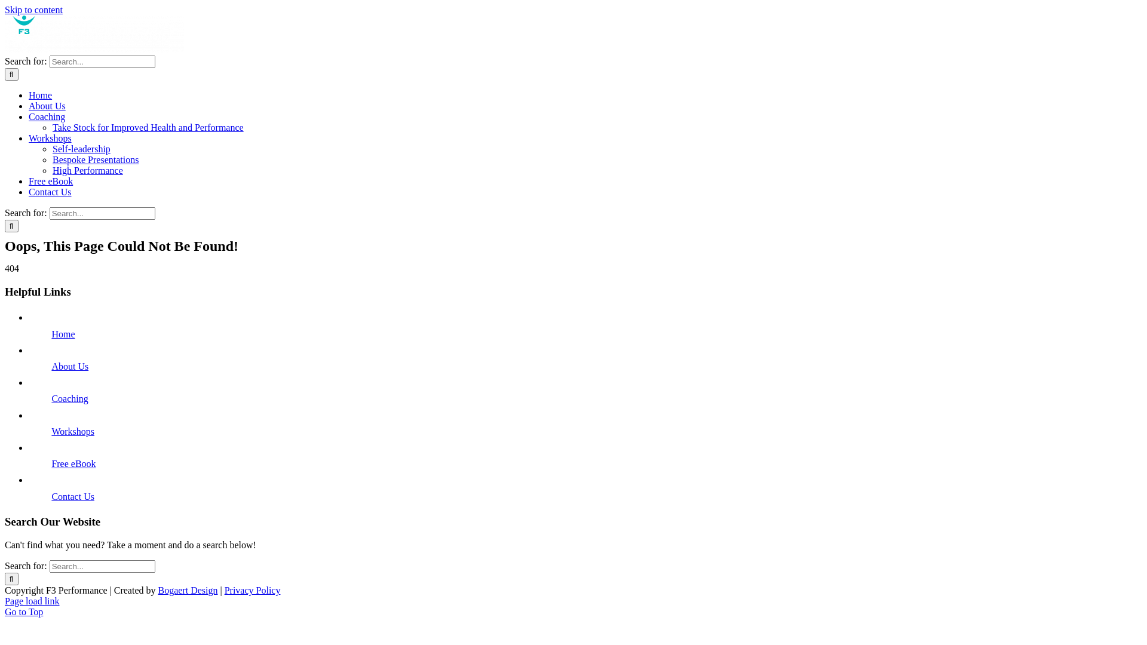 Image resolution: width=1147 pixels, height=645 pixels. Describe the element at coordinates (33, 10) in the screenshot. I see `Skip to content` at that location.